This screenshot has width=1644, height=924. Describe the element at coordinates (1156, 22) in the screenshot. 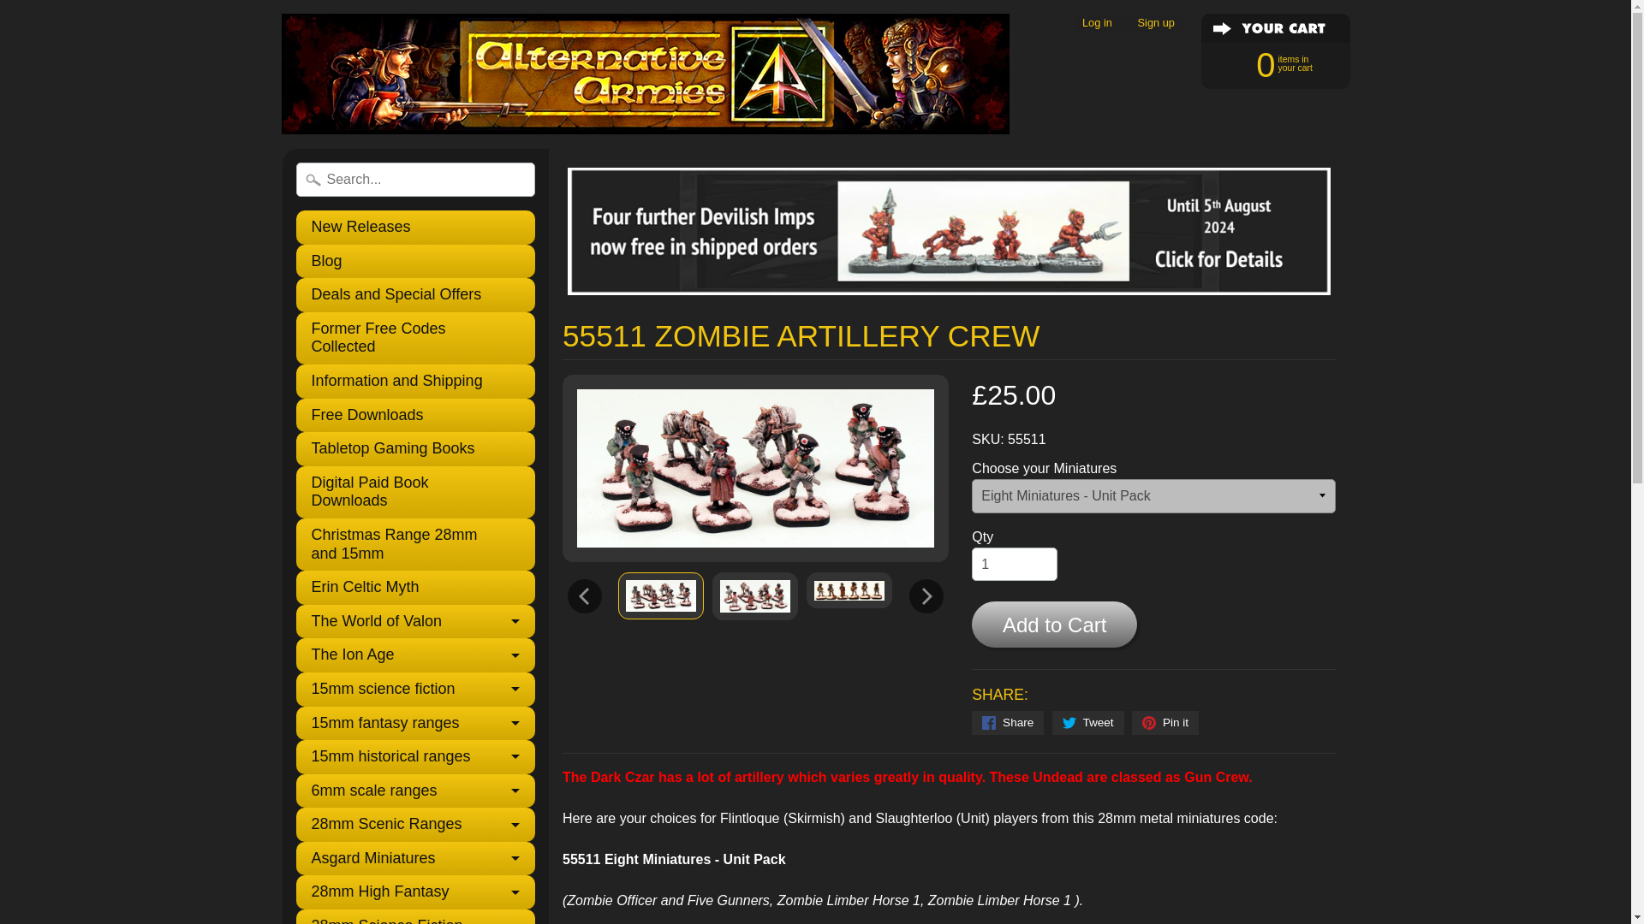

I see `55511 Zombie Artillery Crew` at that location.